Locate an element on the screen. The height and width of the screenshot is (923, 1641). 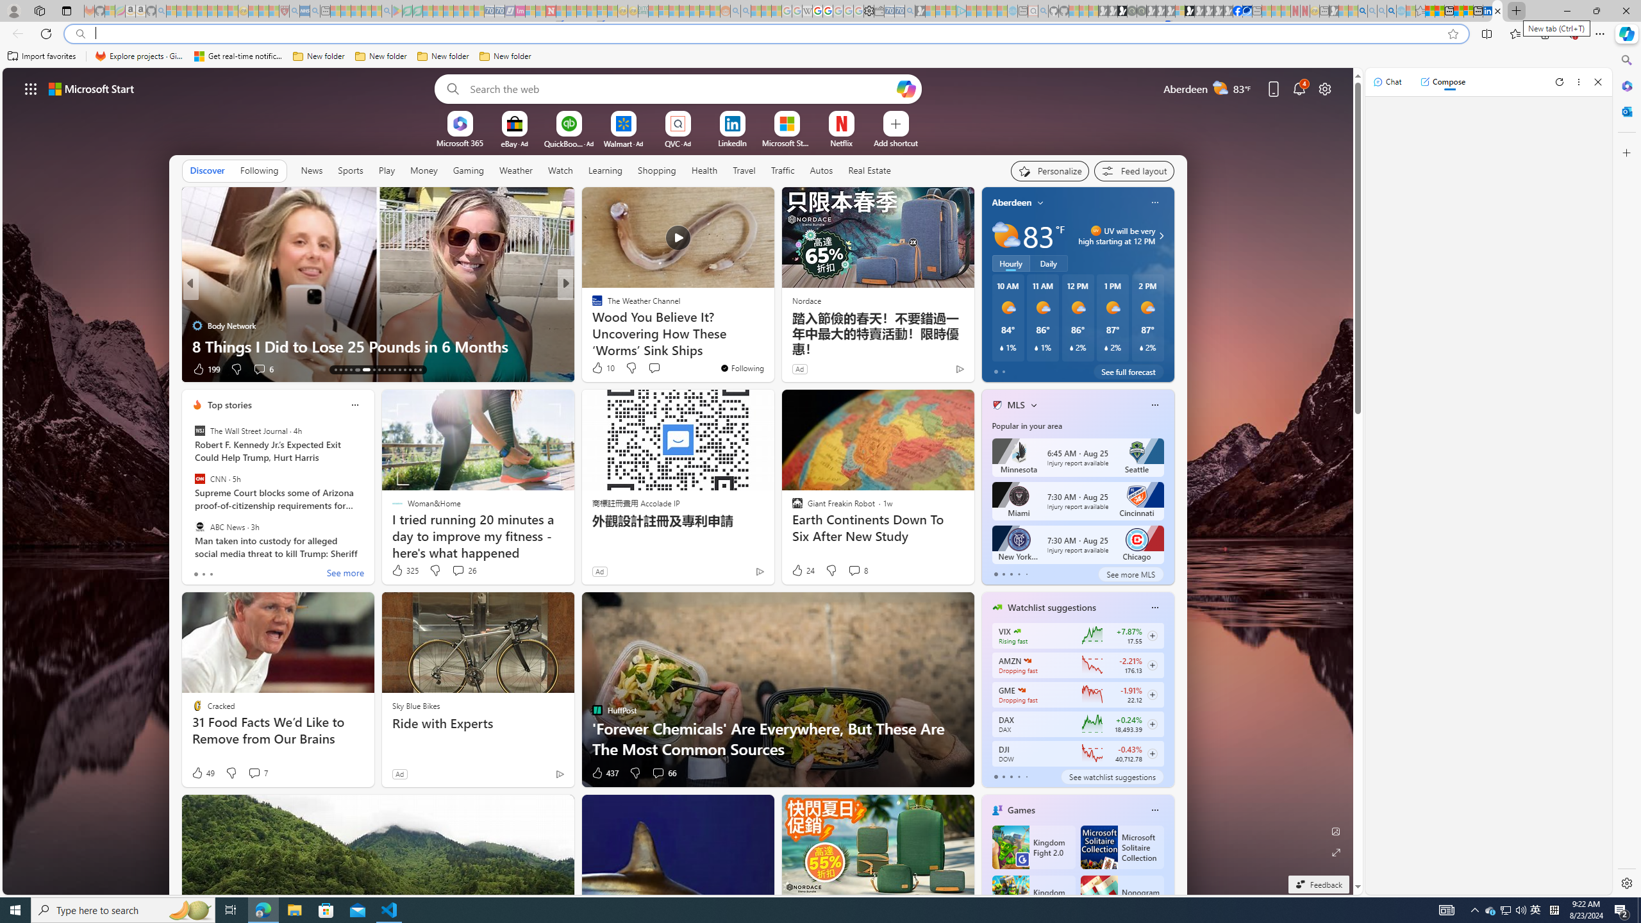
Class: weather-current-precipitation-glyph is located at coordinates (1141, 347).